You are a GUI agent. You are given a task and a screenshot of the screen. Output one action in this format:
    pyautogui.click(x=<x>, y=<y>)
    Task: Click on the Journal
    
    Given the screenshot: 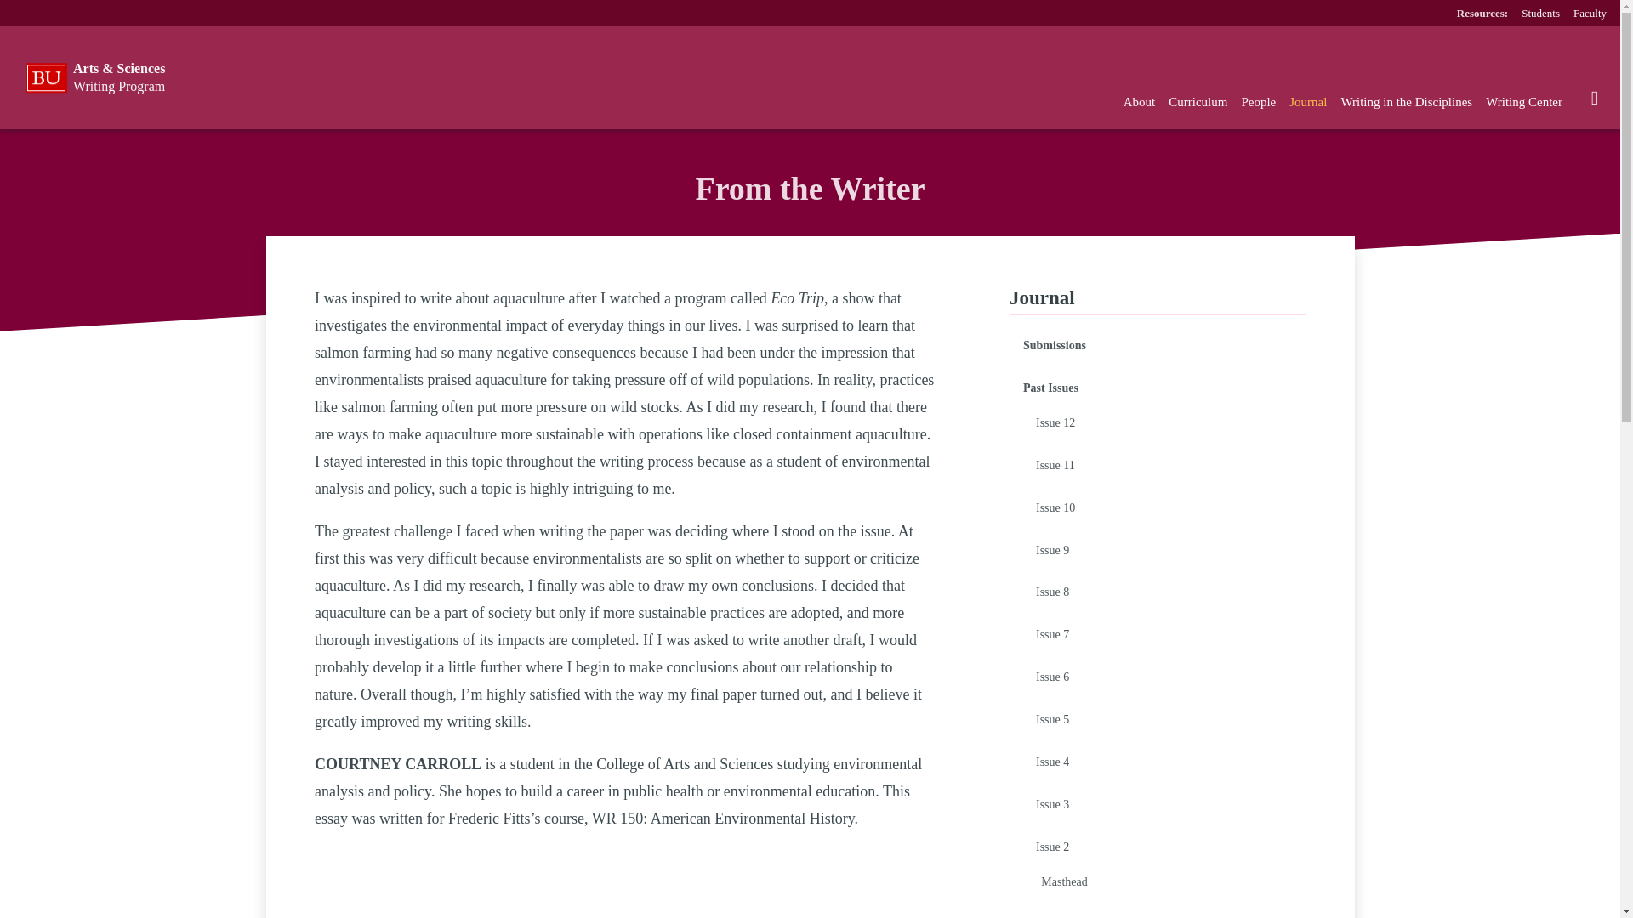 What is the action you would take?
    pyautogui.click(x=1308, y=102)
    